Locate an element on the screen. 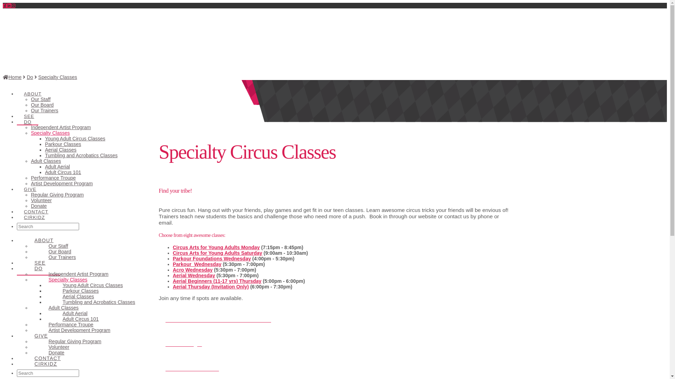 This screenshot has height=379, width=675. Independent Artist Program is located at coordinates (61, 127).